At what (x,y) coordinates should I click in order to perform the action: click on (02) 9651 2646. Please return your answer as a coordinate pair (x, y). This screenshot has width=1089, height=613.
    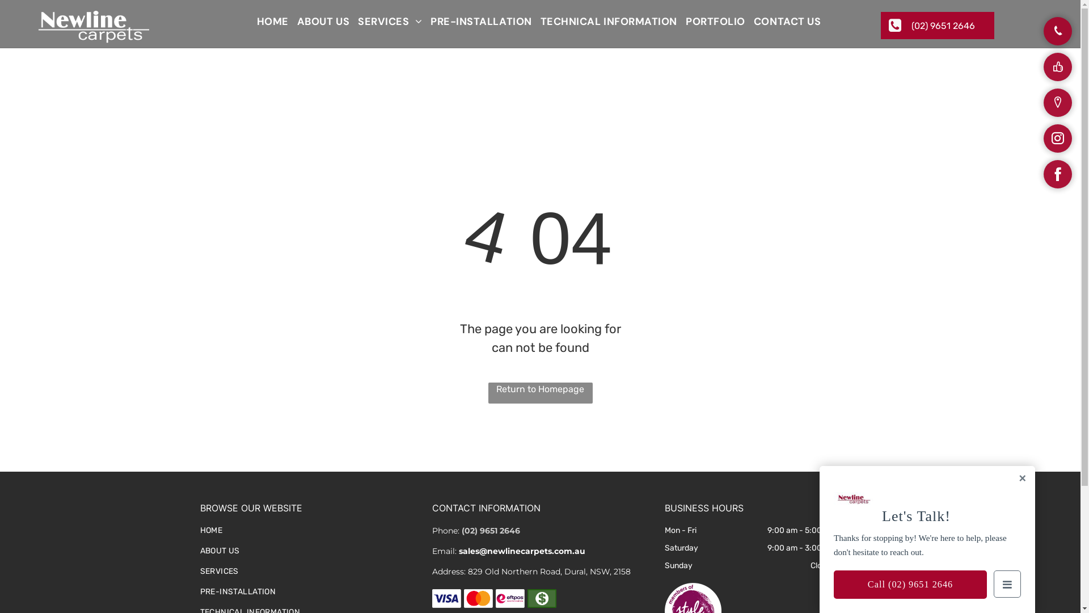
    Looking at the image, I should click on (938, 26).